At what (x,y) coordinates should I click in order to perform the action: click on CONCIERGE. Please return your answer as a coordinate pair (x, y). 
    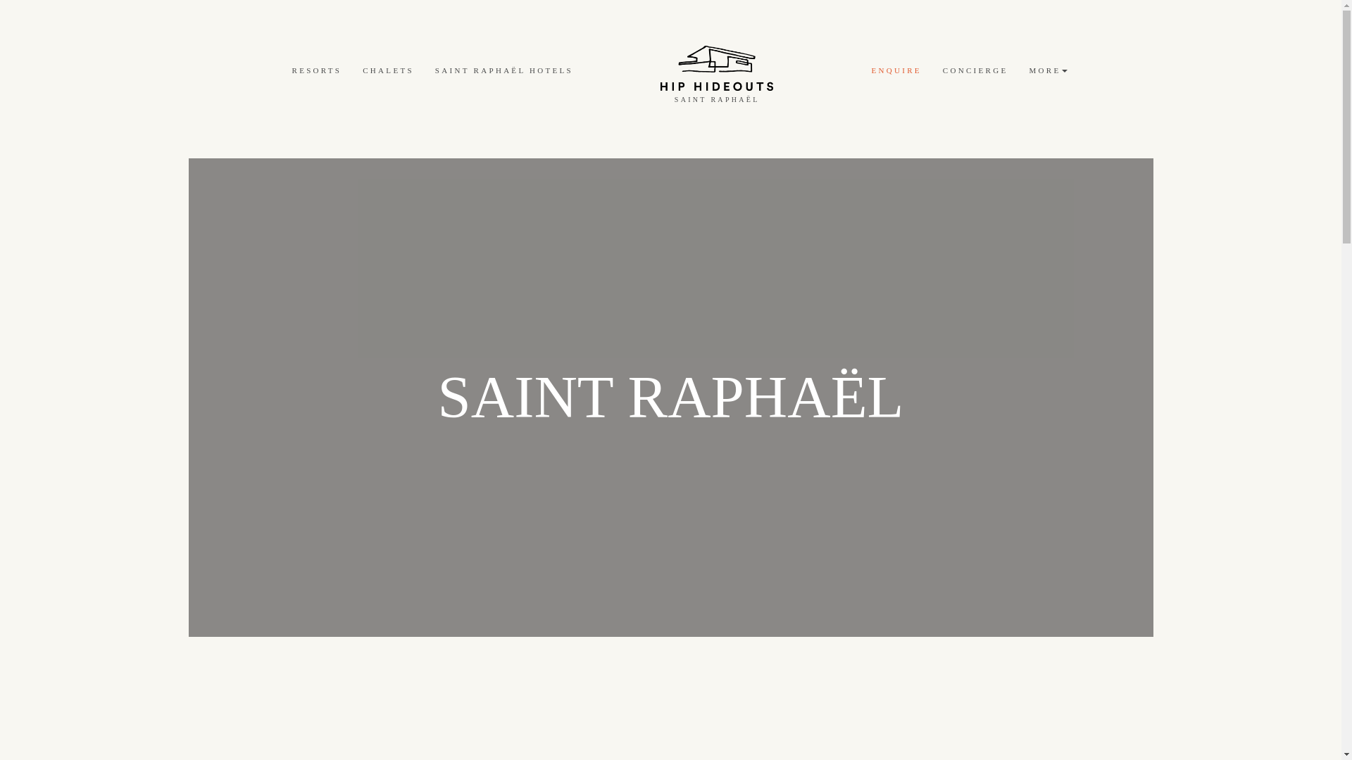
    Looking at the image, I should click on (976, 70).